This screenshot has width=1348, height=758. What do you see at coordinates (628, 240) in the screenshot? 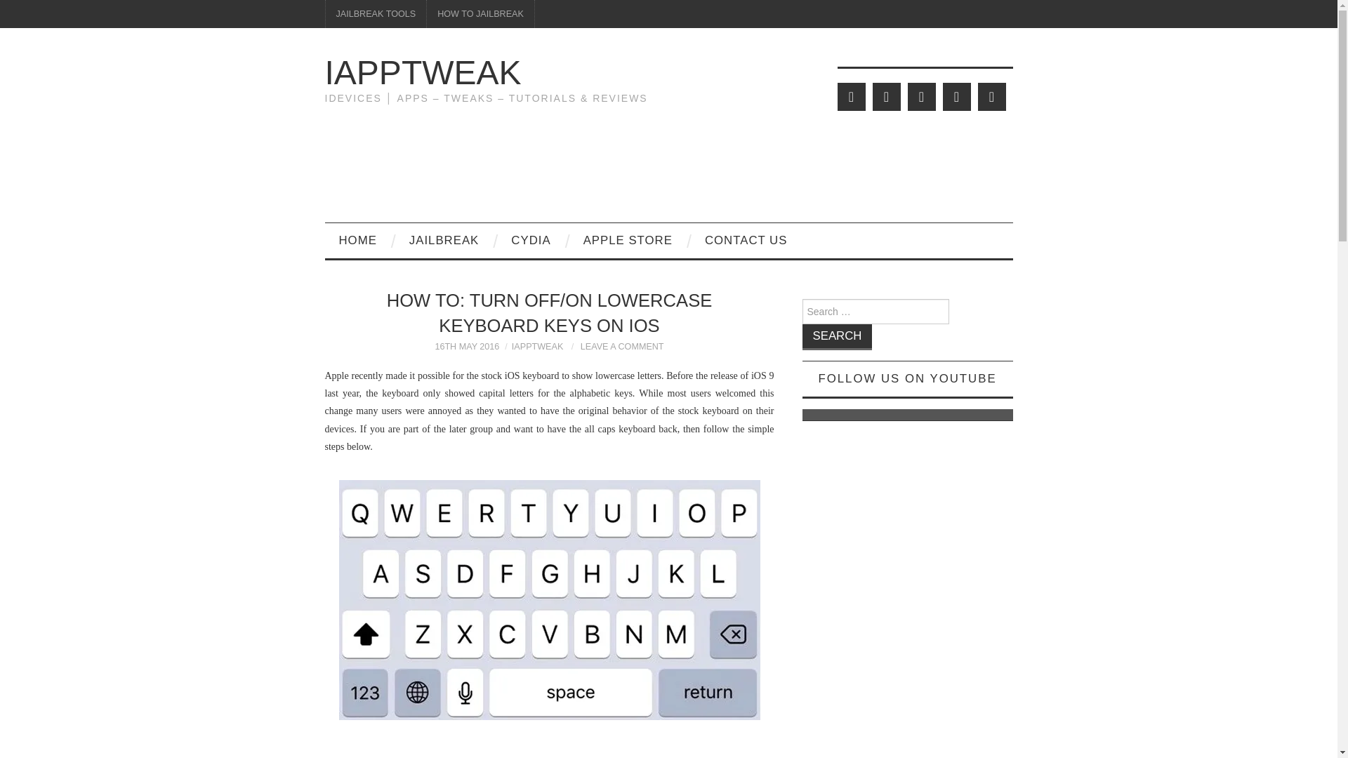
I see `APPLE STORE` at bounding box center [628, 240].